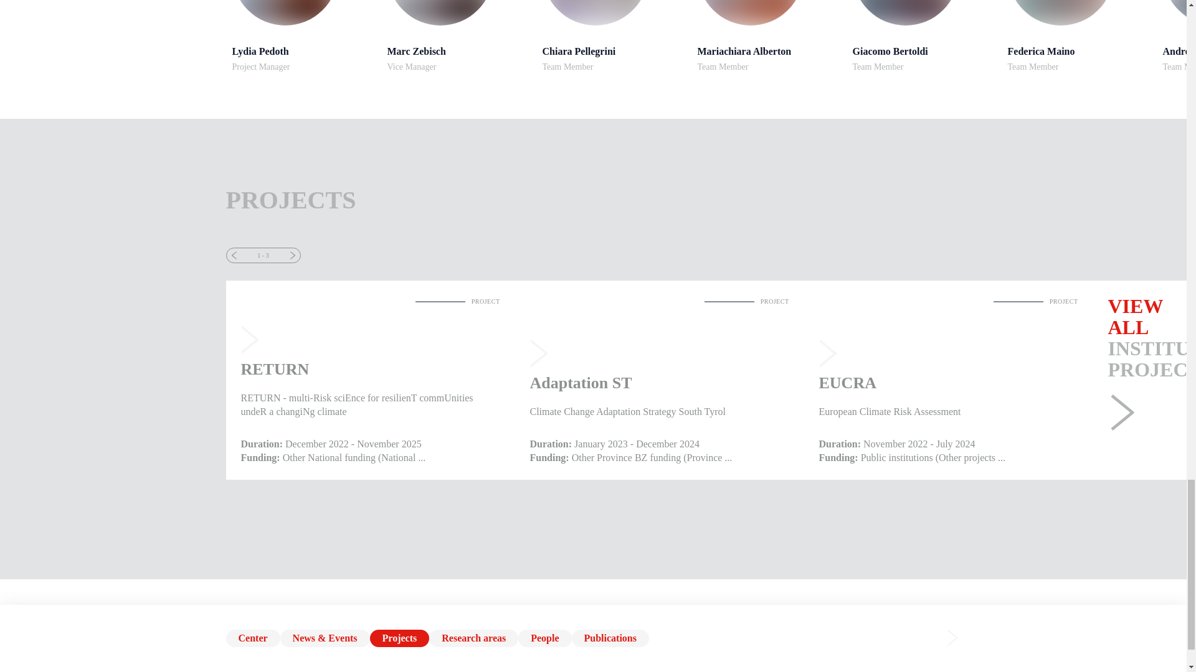  What do you see at coordinates (769, 35) in the screenshot?
I see `Federica Maino` at bounding box center [769, 35].